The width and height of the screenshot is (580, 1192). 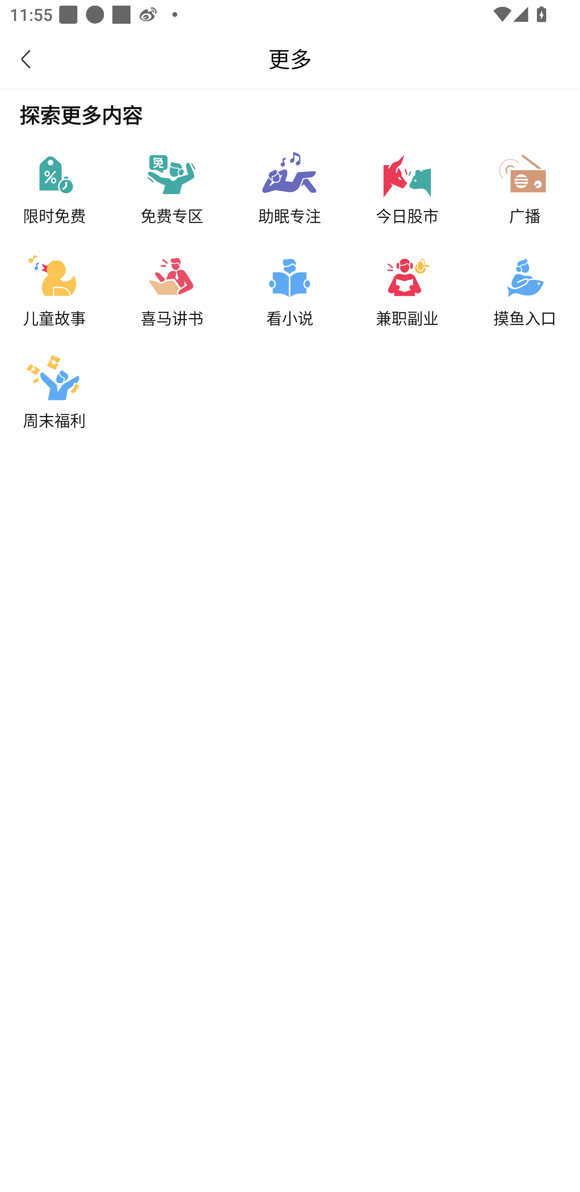 I want to click on 更多, so click(x=290, y=59).